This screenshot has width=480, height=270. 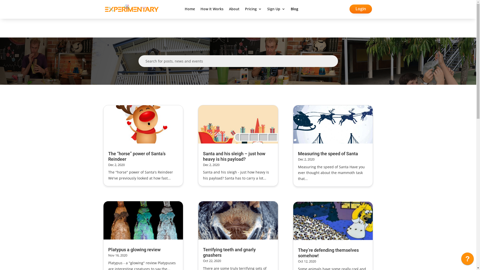 What do you see at coordinates (134, 249) in the screenshot?
I see `Platypus a glowing review` at bounding box center [134, 249].